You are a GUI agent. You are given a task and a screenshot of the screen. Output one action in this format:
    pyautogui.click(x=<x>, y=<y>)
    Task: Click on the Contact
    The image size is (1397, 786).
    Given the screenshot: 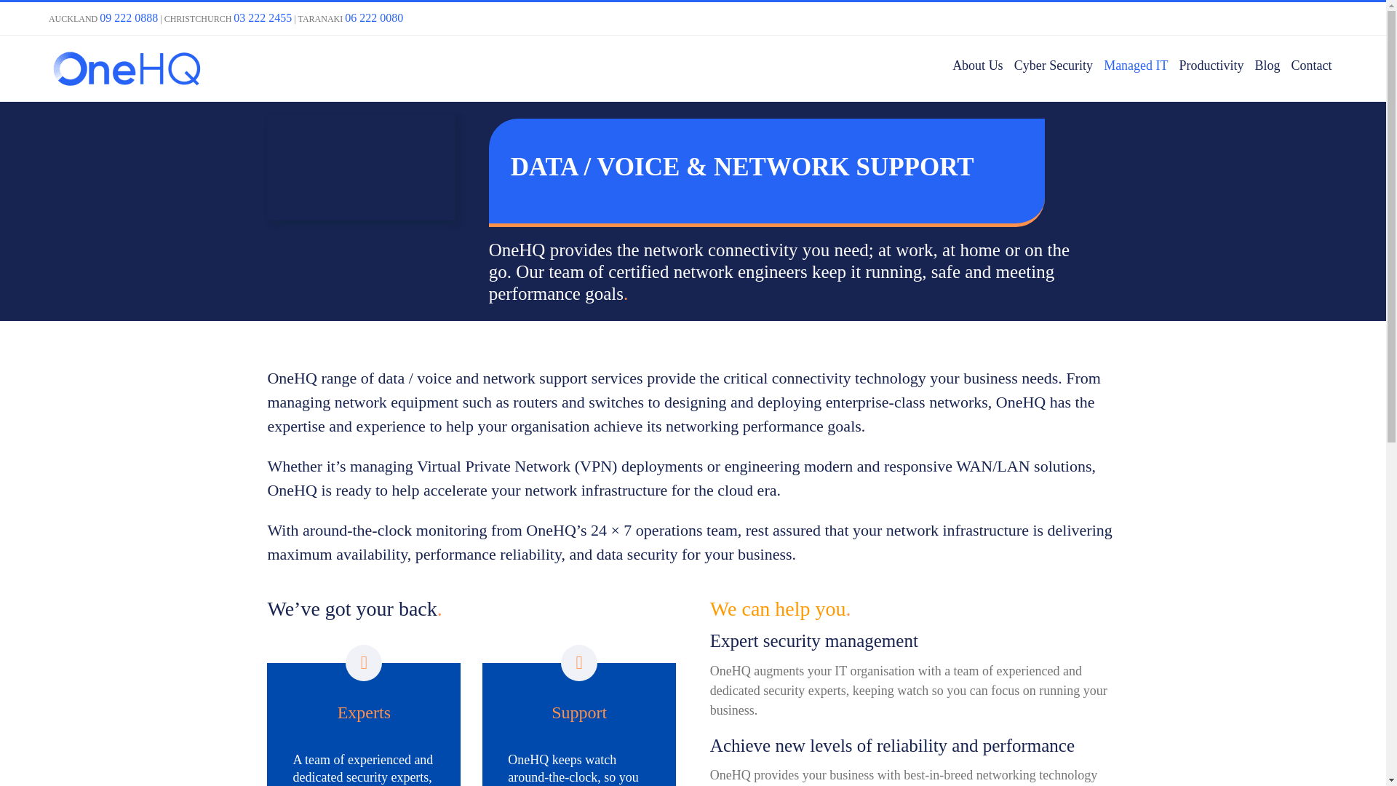 What is the action you would take?
    pyautogui.click(x=1311, y=65)
    